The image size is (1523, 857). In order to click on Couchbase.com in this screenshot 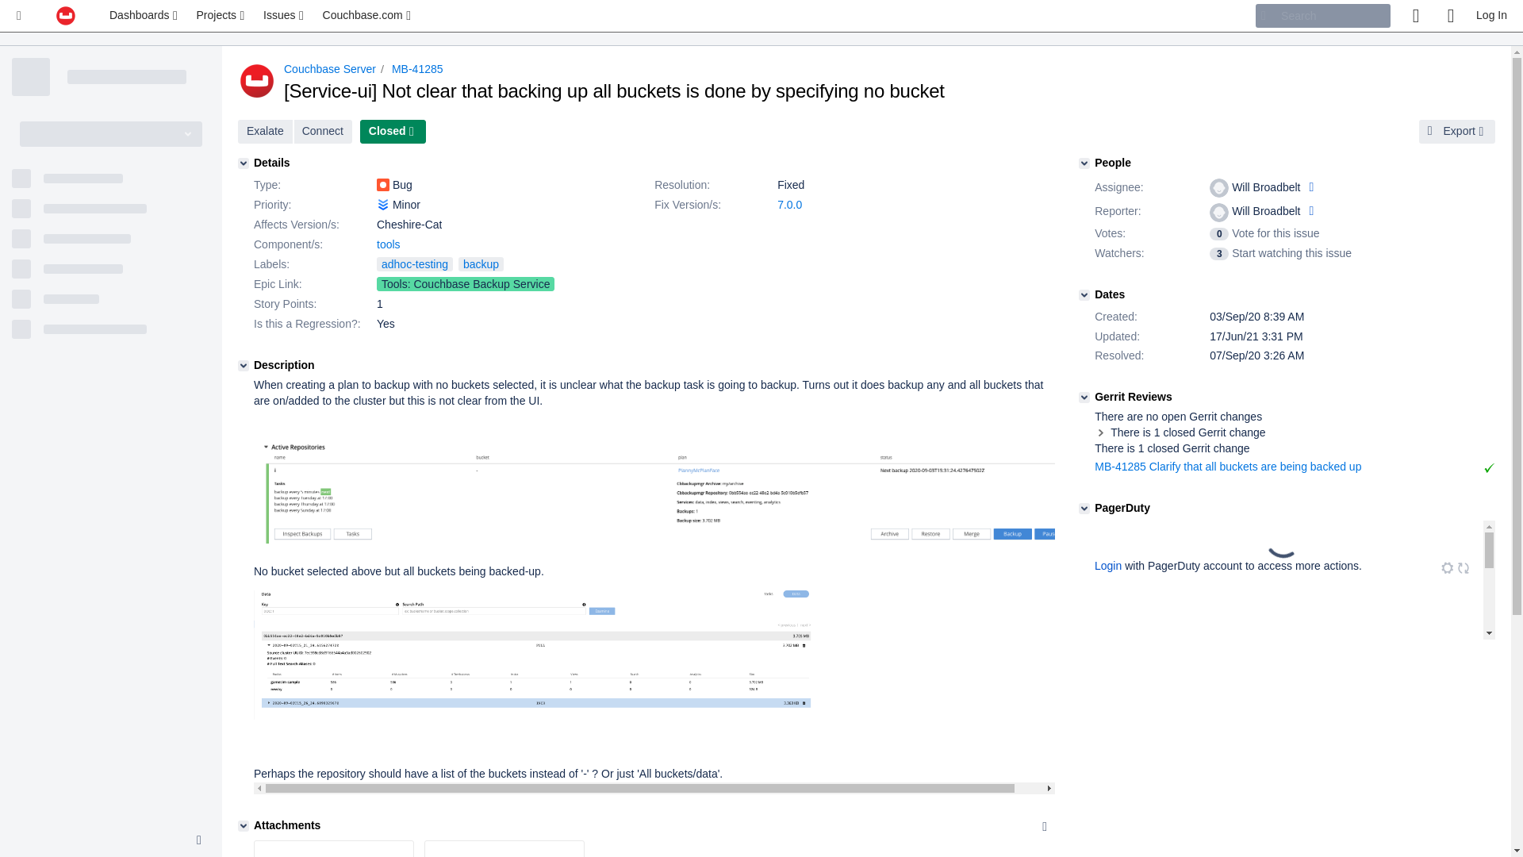, I will do `click(368, 16)`.